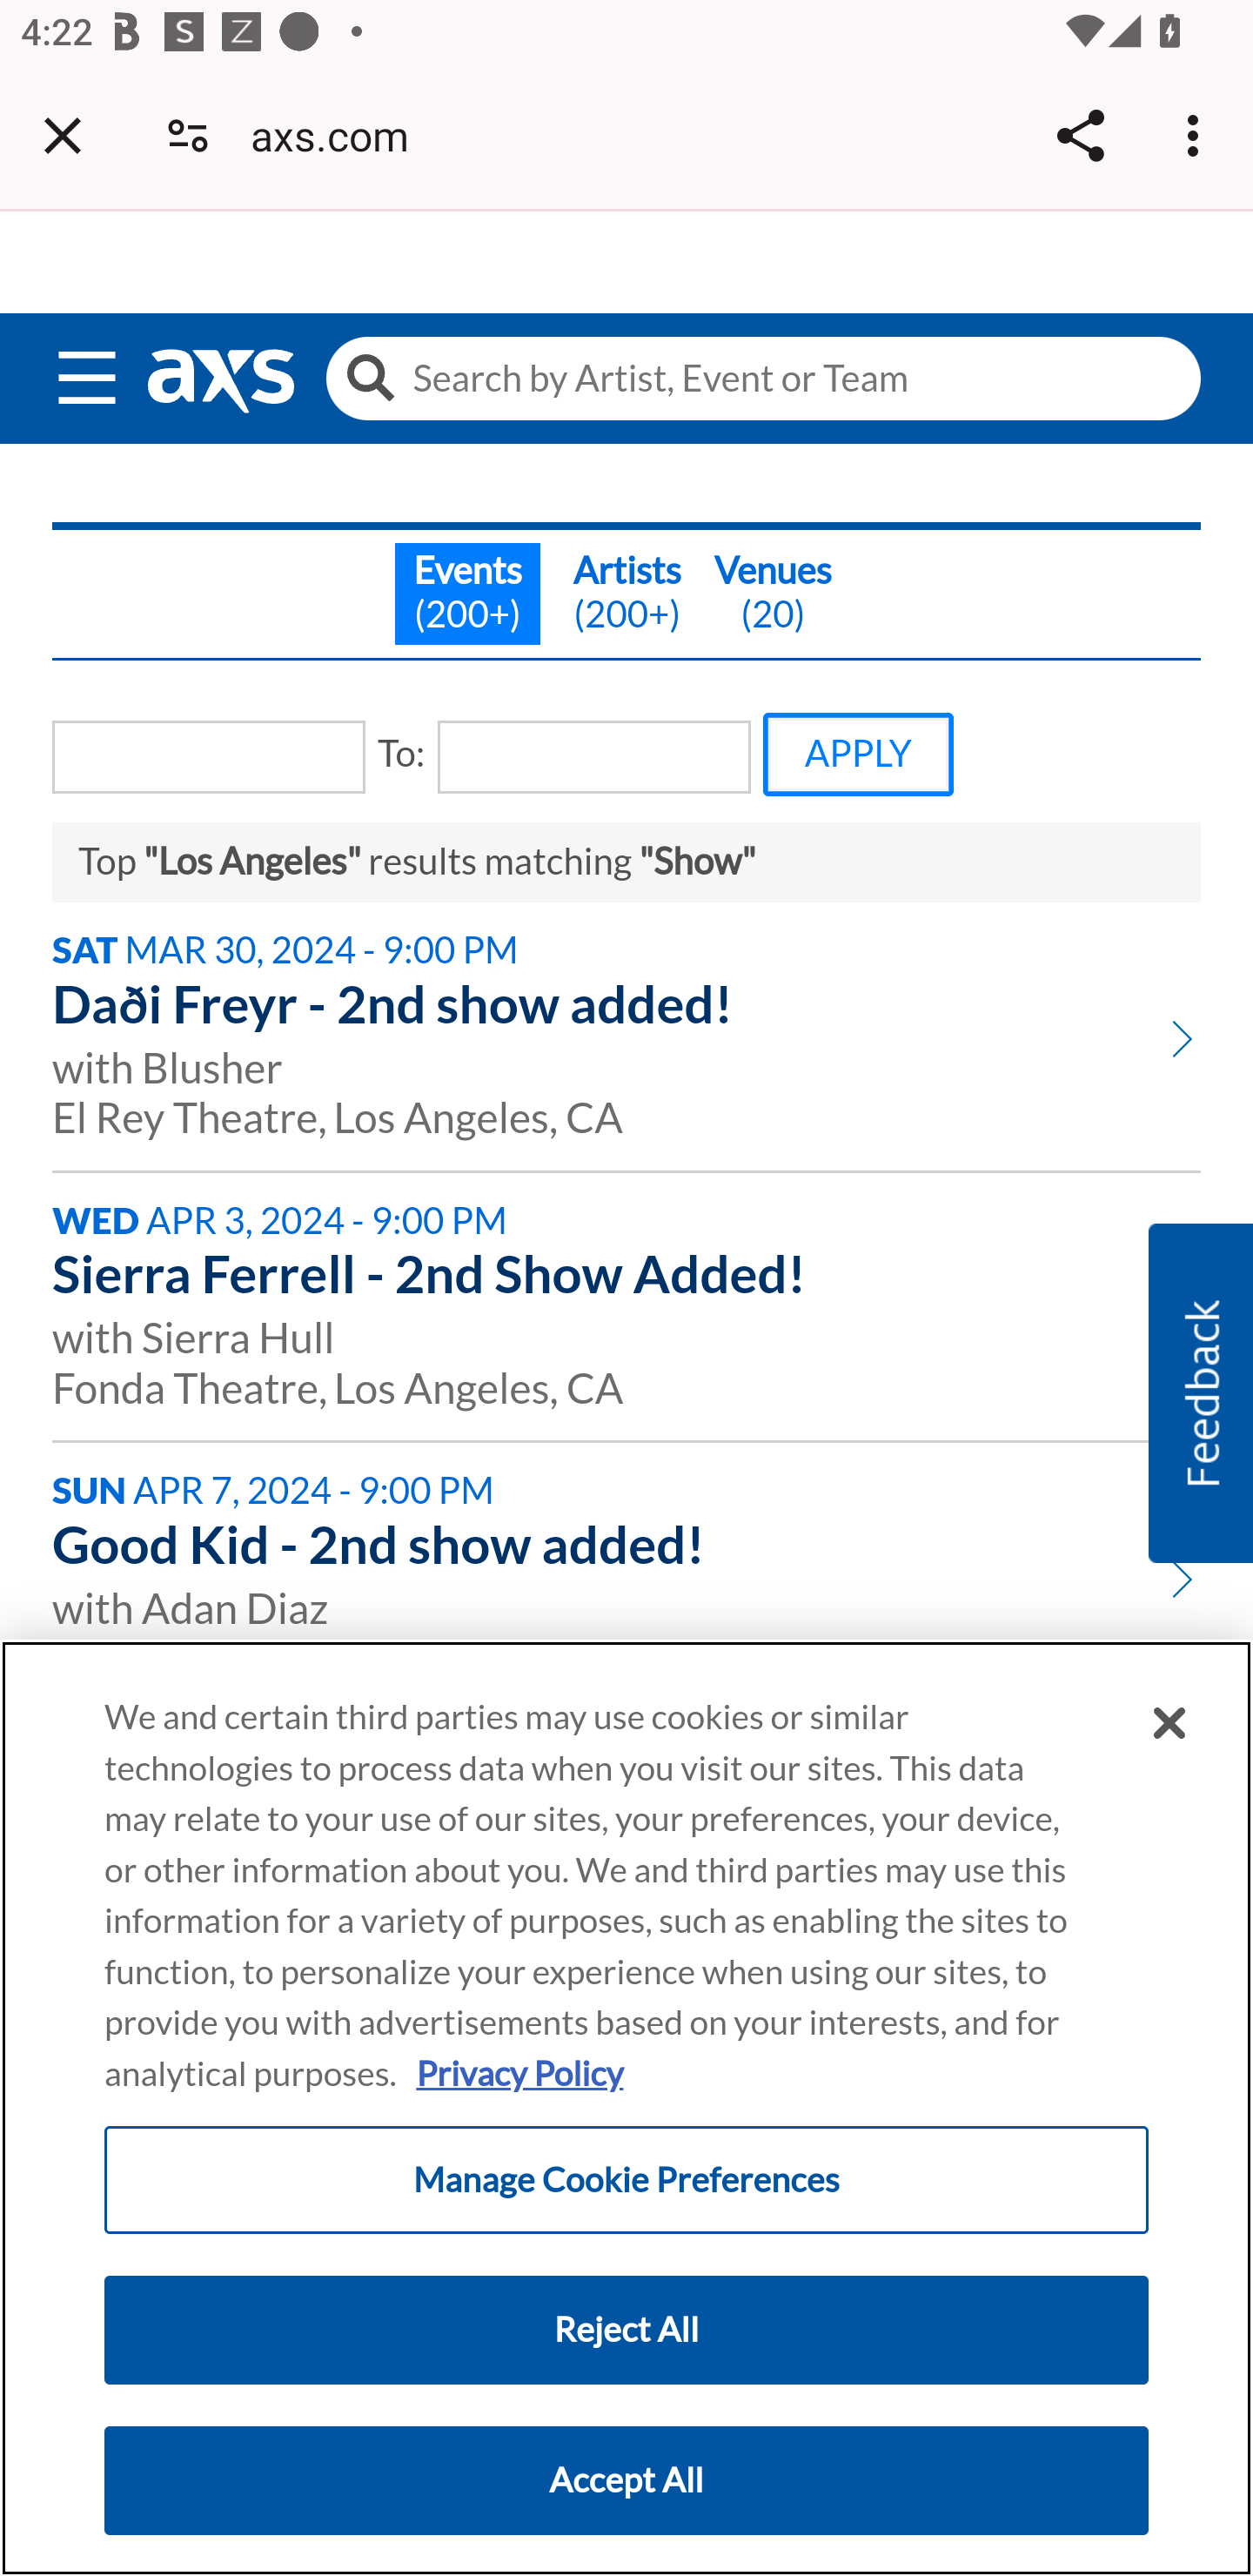  What do you see at coordinates (466, 594) in the screenshot?
I see `Events (200+) Events (200+)` at bounding box center [466, 594].